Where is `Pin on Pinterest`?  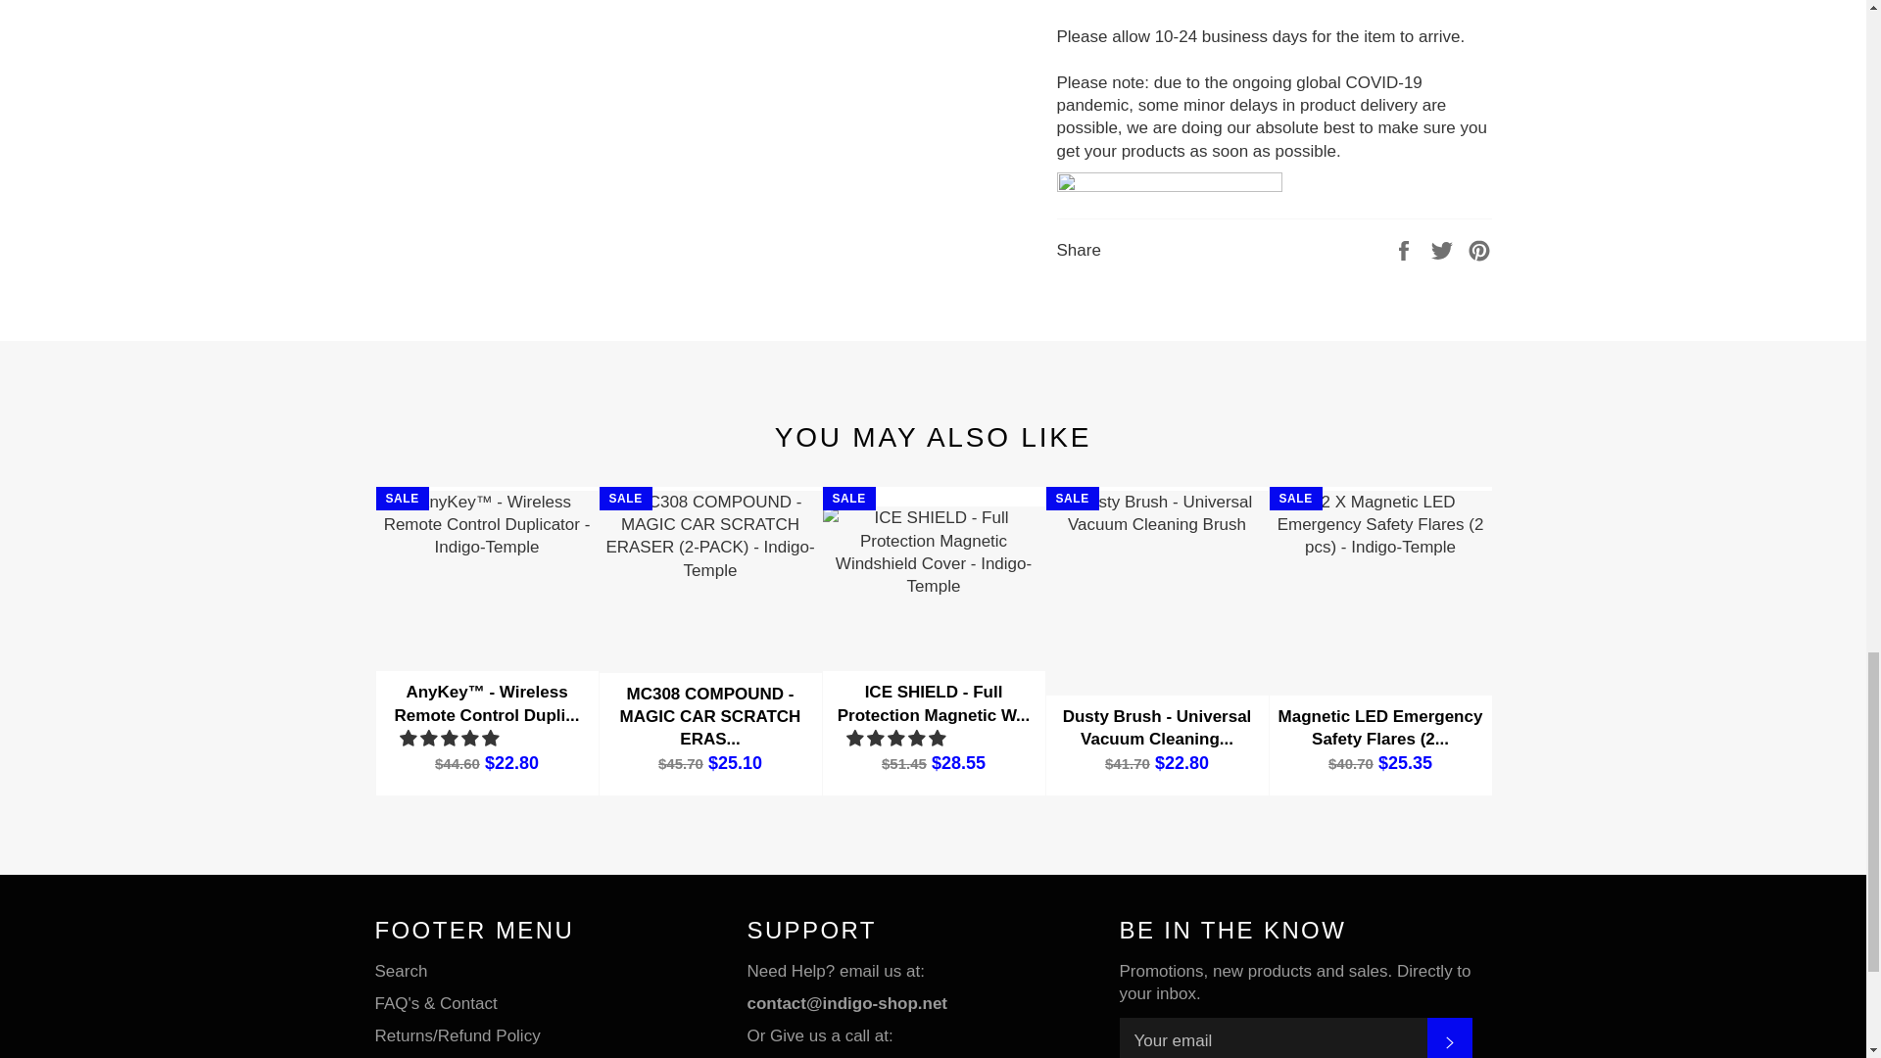
Pin on Pinterest is located at coordinates (1479, 250).